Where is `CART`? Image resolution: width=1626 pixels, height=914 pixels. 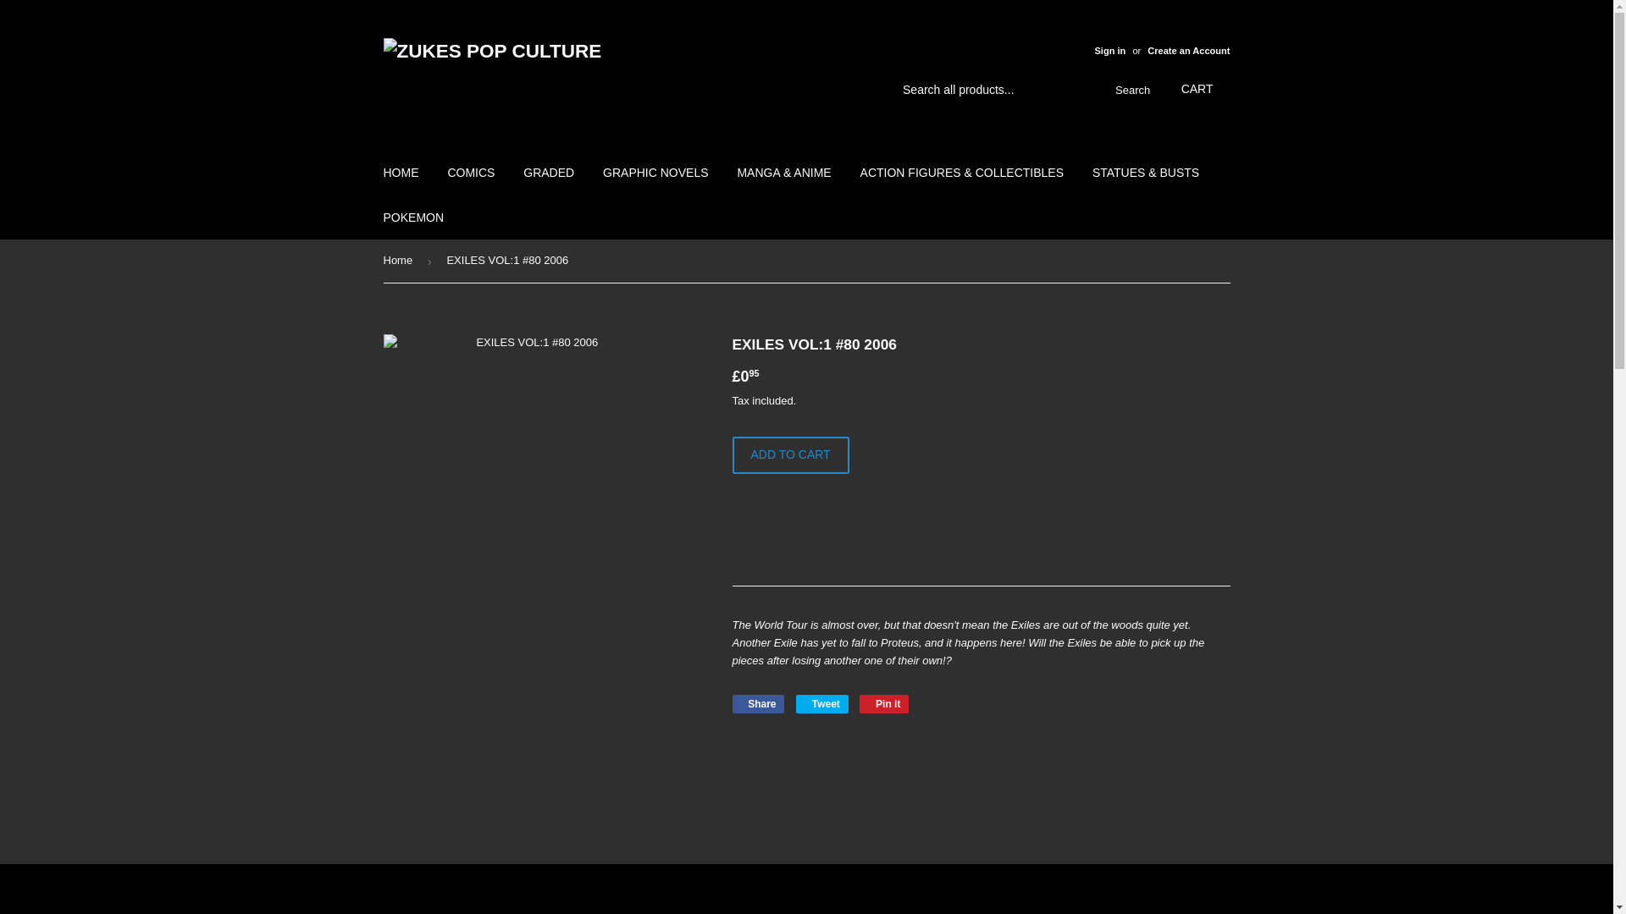 CART is located at coordinates (1197, 90).